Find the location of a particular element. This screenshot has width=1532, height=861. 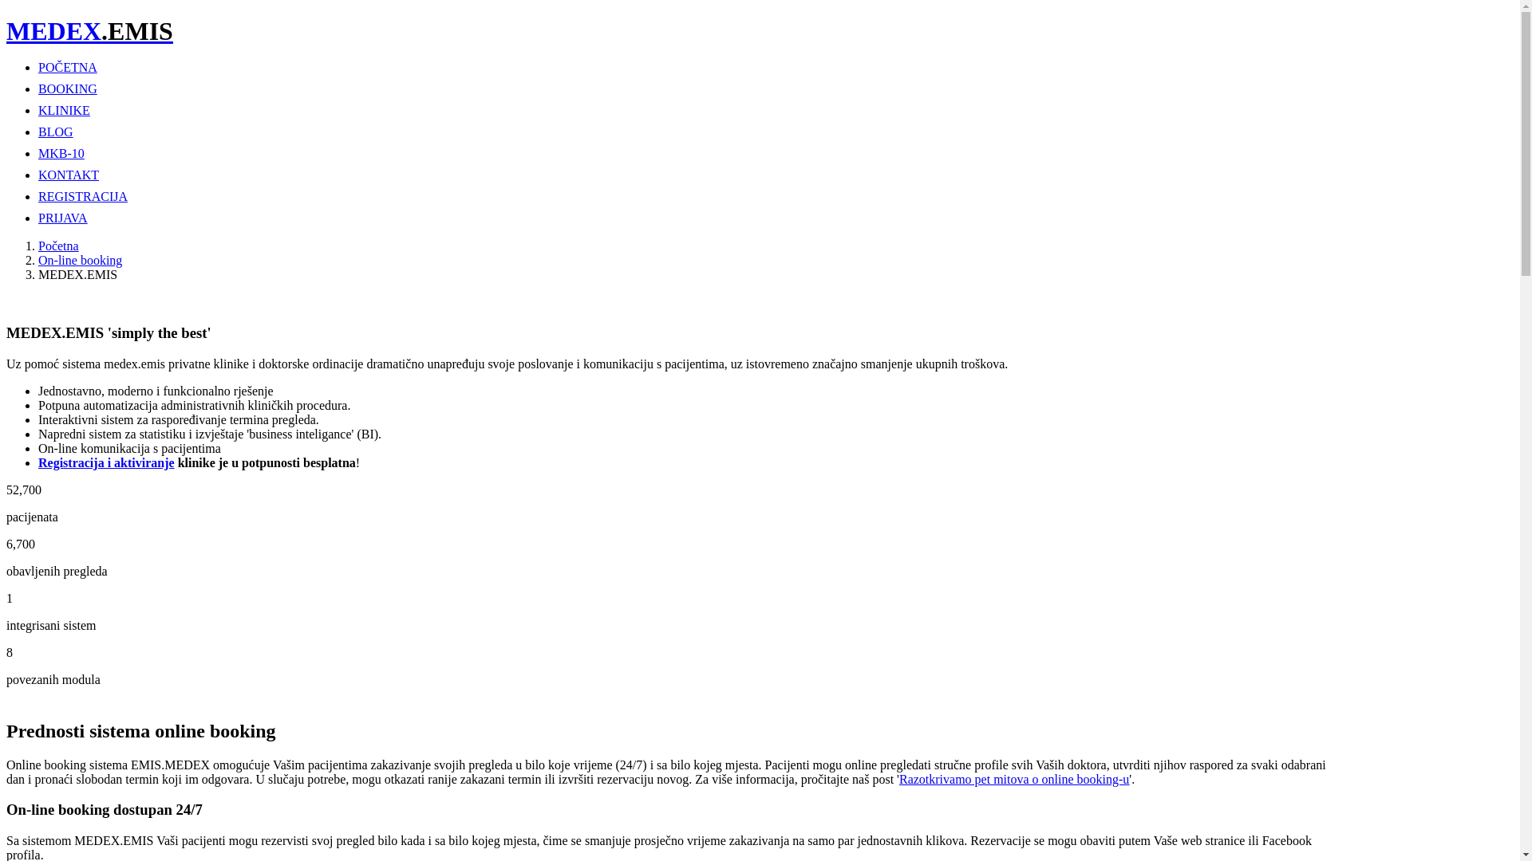

KLINIKE is located at coordinates (64, 110).